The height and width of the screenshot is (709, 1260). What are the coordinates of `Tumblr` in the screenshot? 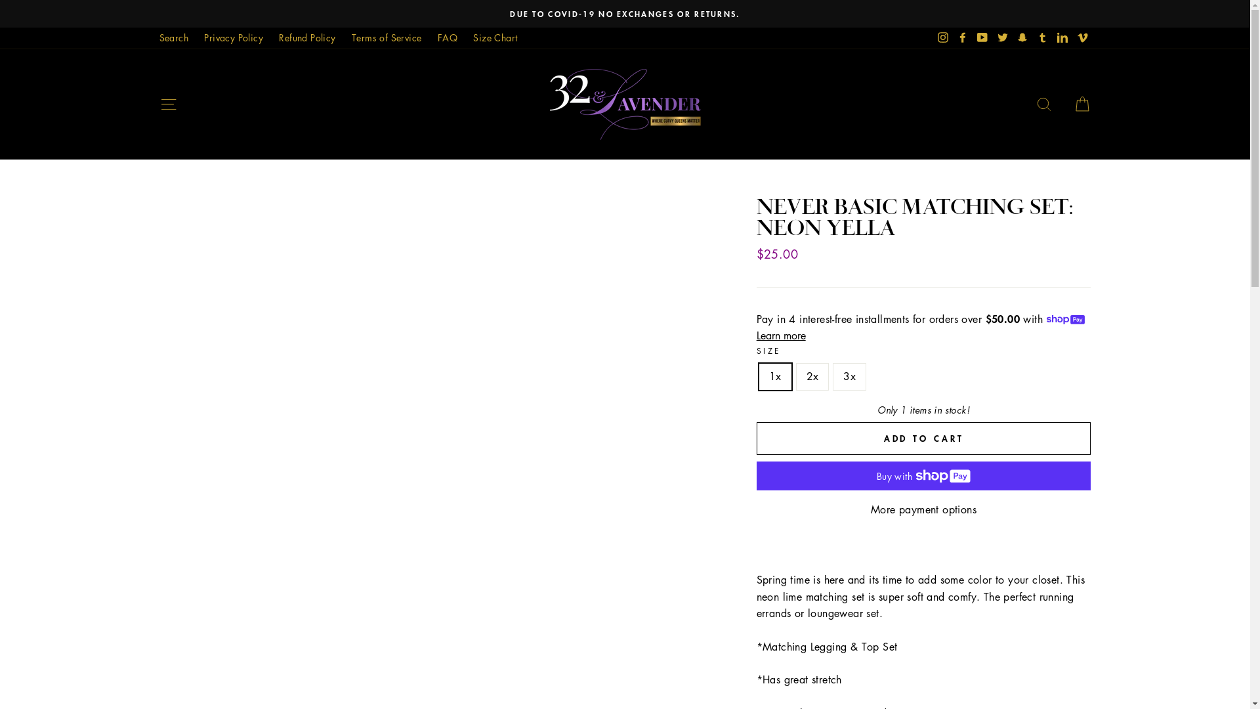 It's located at (1043, 38).